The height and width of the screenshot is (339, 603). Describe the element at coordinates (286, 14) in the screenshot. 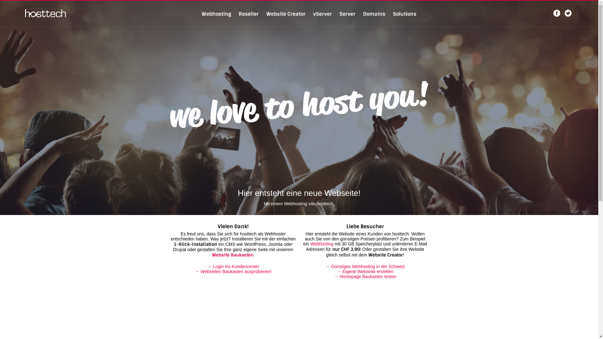

I see `Website Creator` at that location.